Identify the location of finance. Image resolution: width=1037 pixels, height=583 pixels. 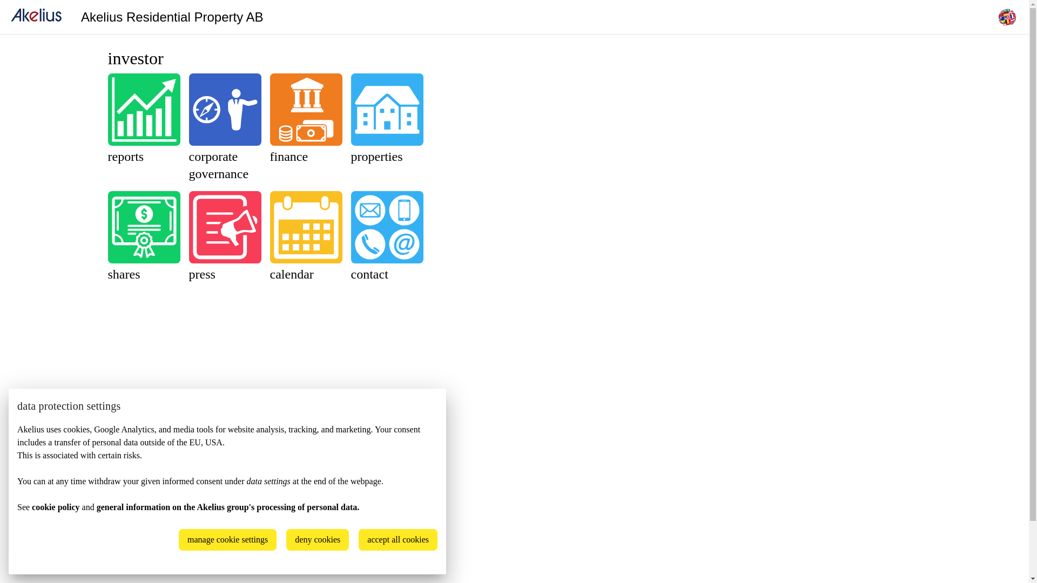
(306, 119).